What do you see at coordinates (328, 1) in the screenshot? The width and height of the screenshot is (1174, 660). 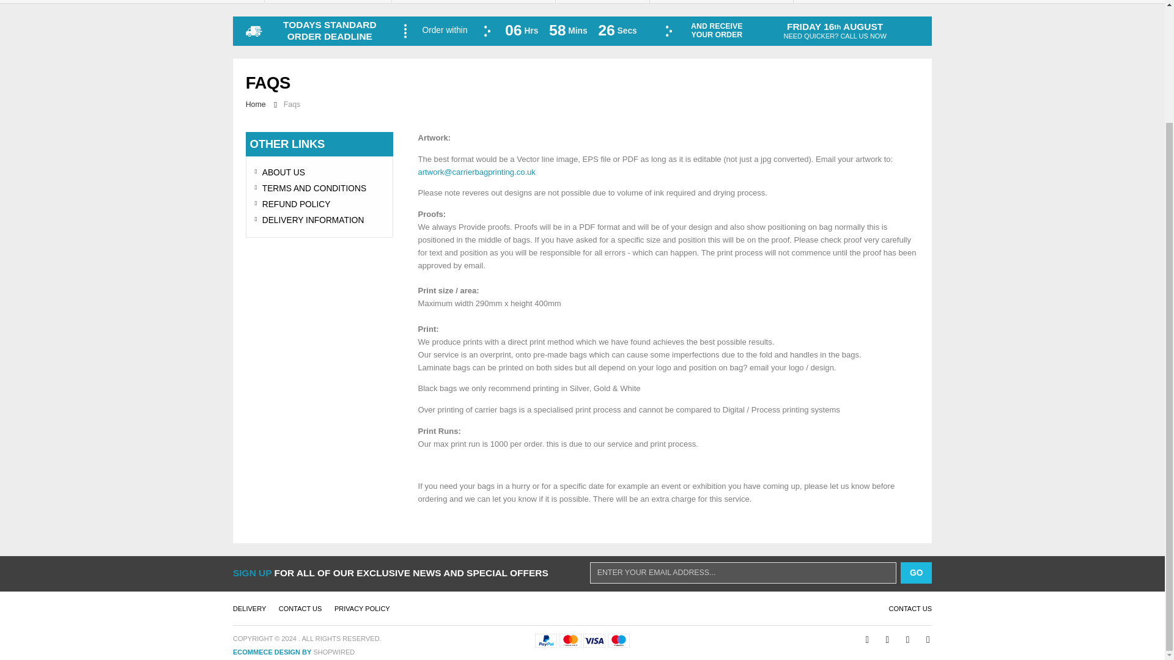 I see `PRINTED PLASTIC CARRIER BAGS` at bounding box center [328, 1].